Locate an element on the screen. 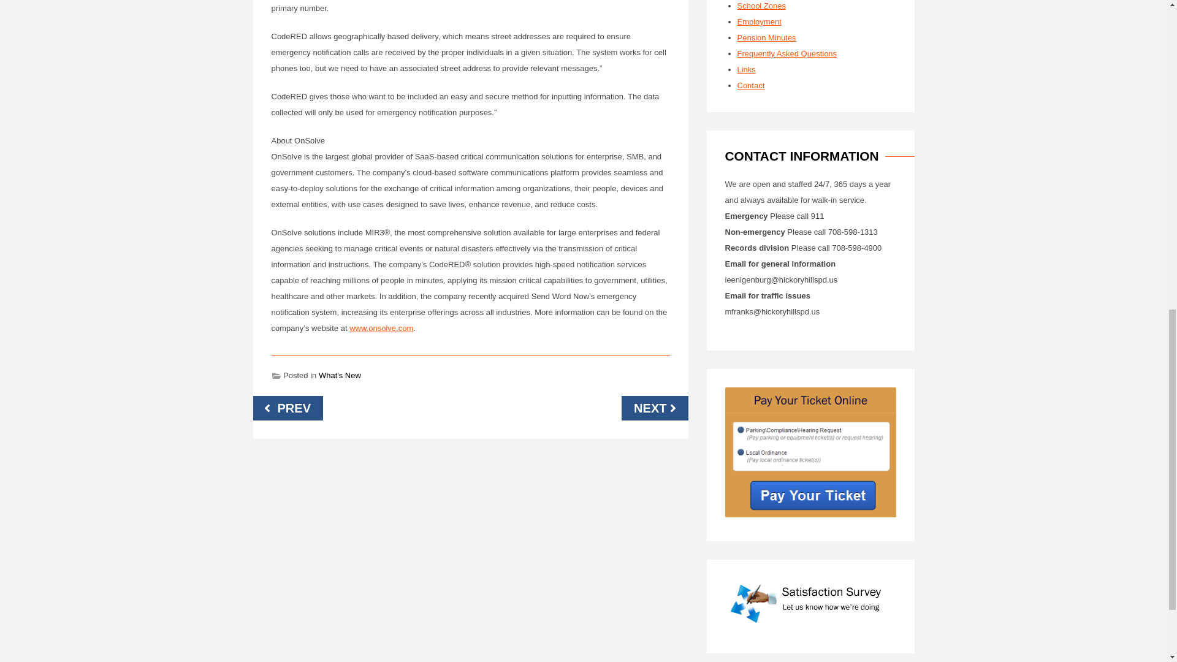 Image resolution: width=1177 pixels, height=662 pixels. Employment is located at coordinates (759, 22).